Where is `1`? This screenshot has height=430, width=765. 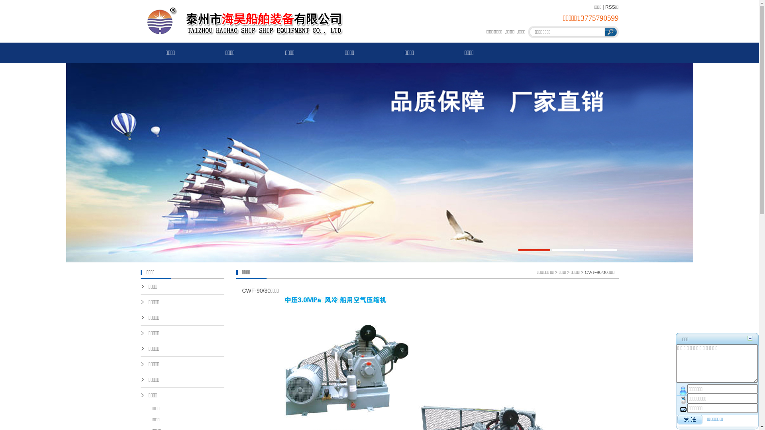
1 is located at coordinates (534, 250).